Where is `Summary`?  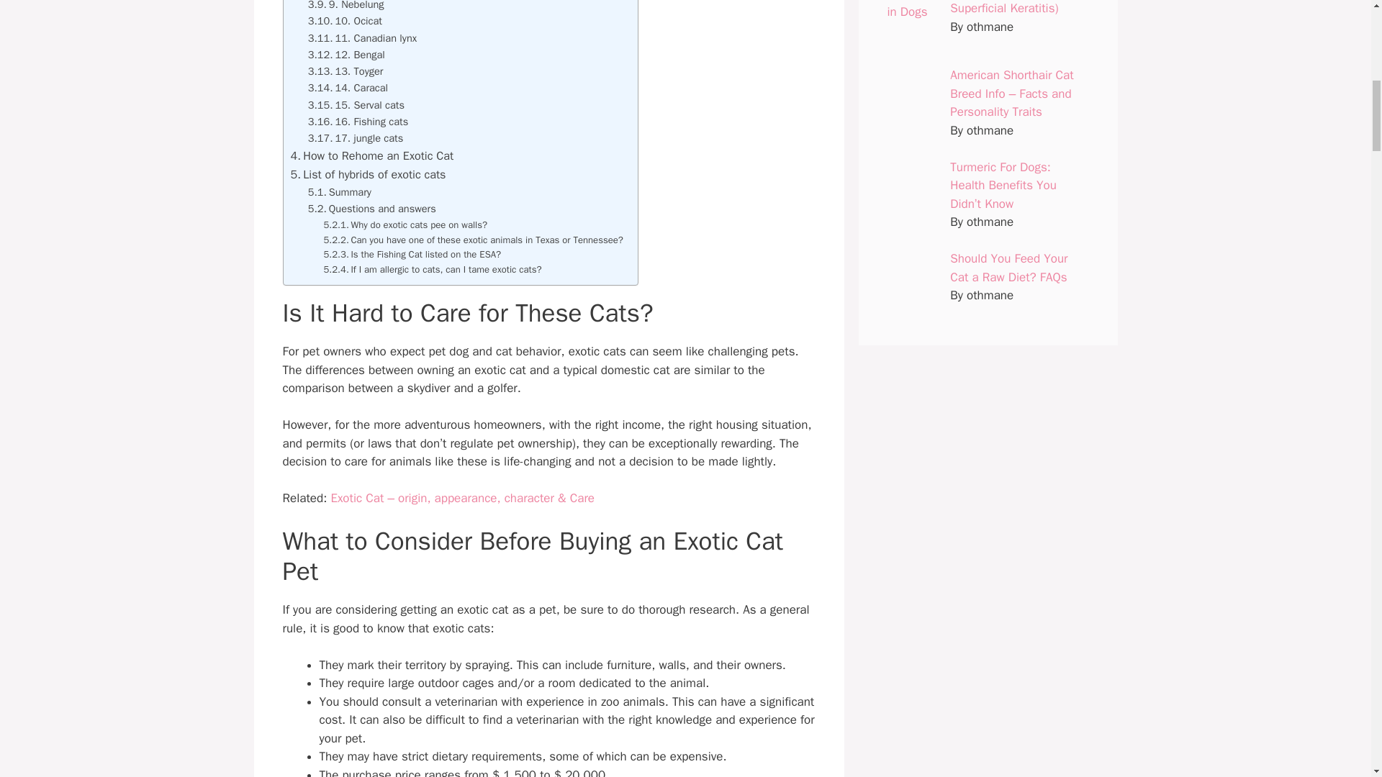
Summary is located at coordinates (340, 191).